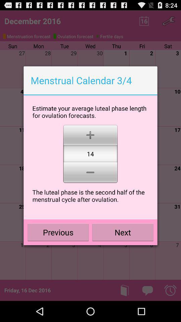  I want to click on add days, so click(90, 134).